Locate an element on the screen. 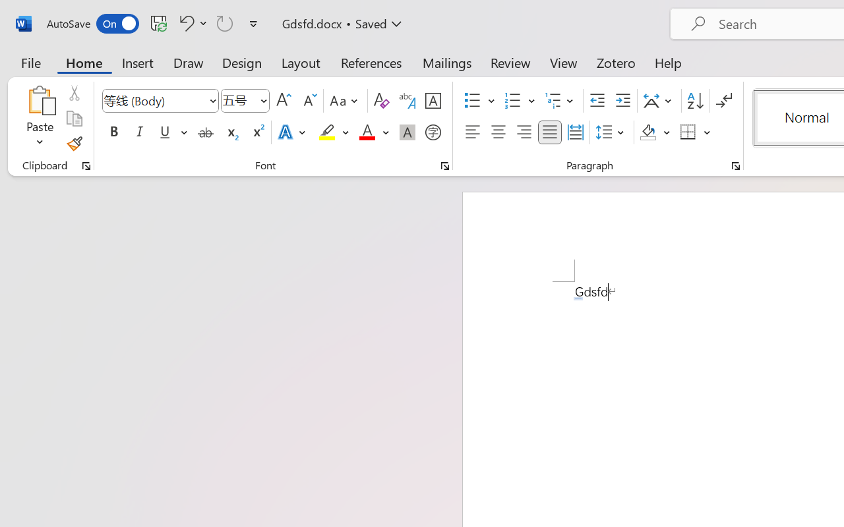  Strikethrough is located at coordinates (206, 132).